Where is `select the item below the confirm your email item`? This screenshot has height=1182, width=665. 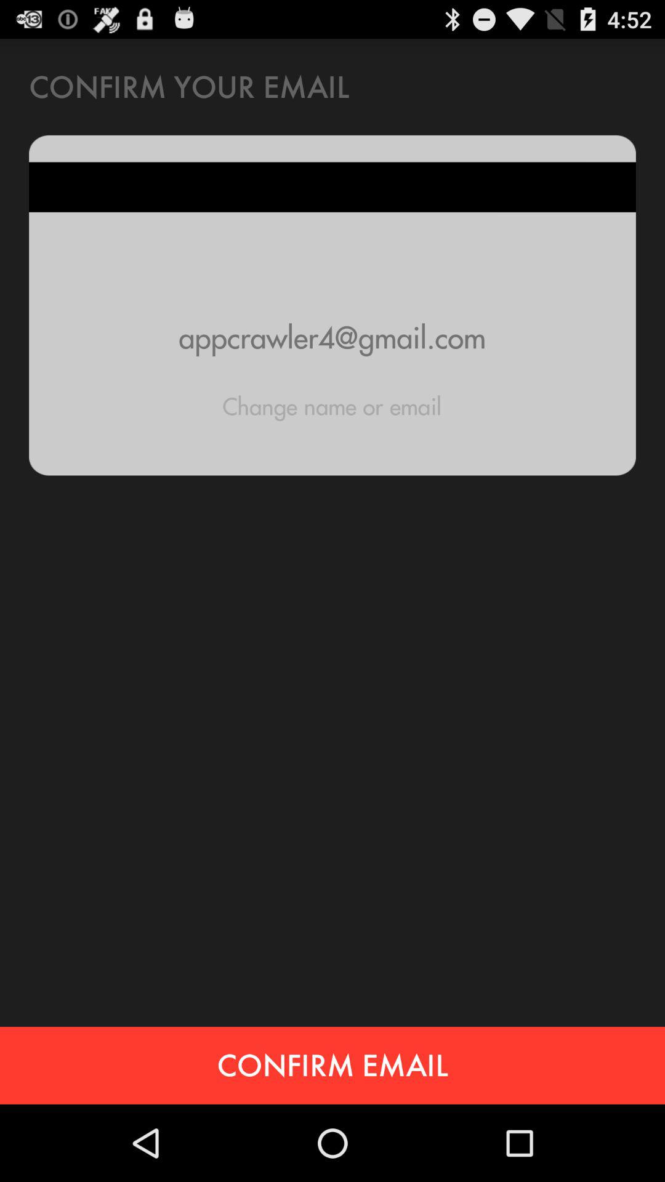 select the item below the confirm your email item is located at coordinates (332, 337).